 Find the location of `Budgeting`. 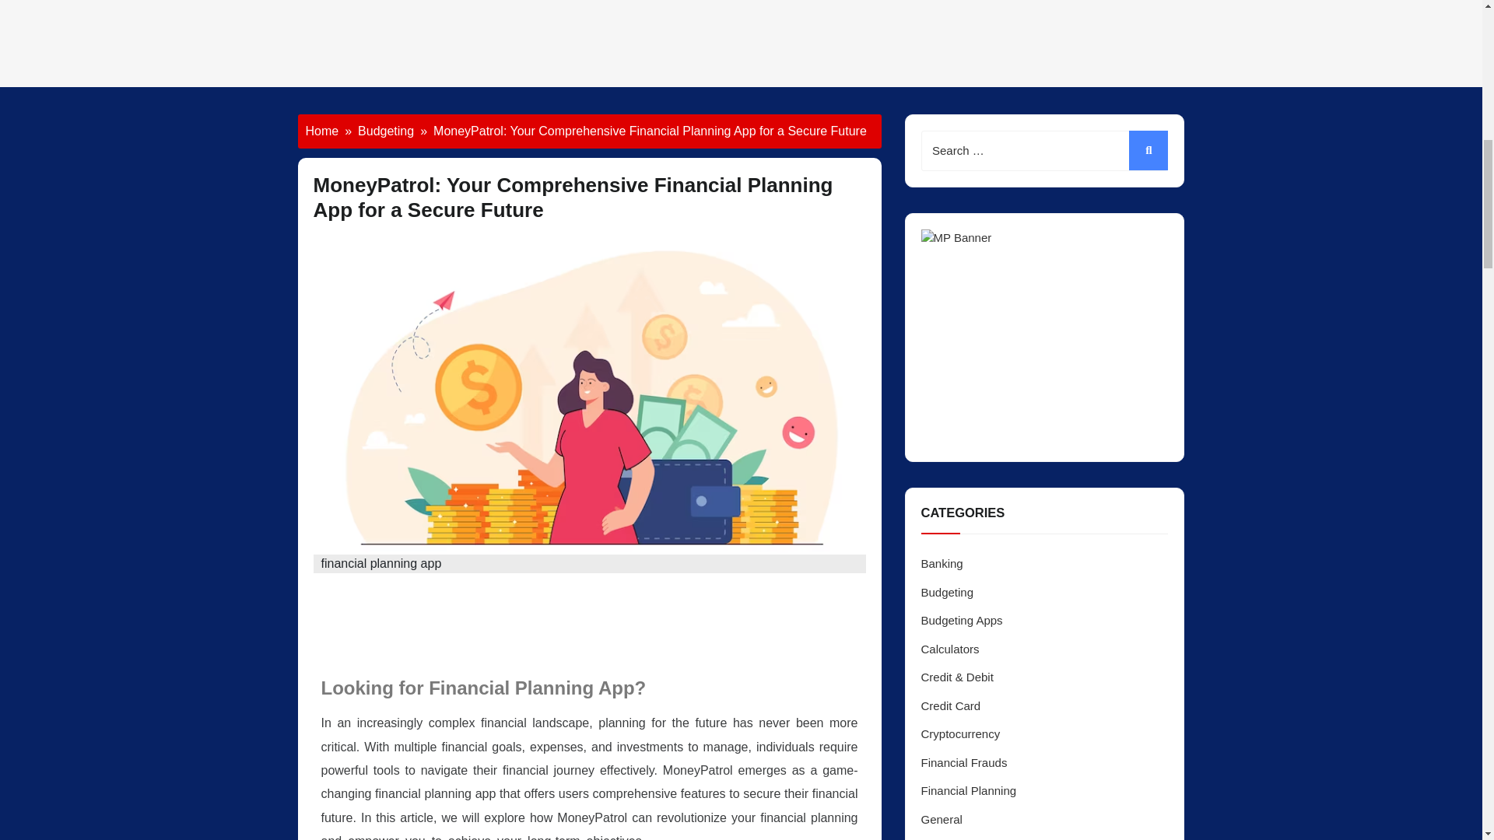

Budgeting is located at coordinates (386, 131).